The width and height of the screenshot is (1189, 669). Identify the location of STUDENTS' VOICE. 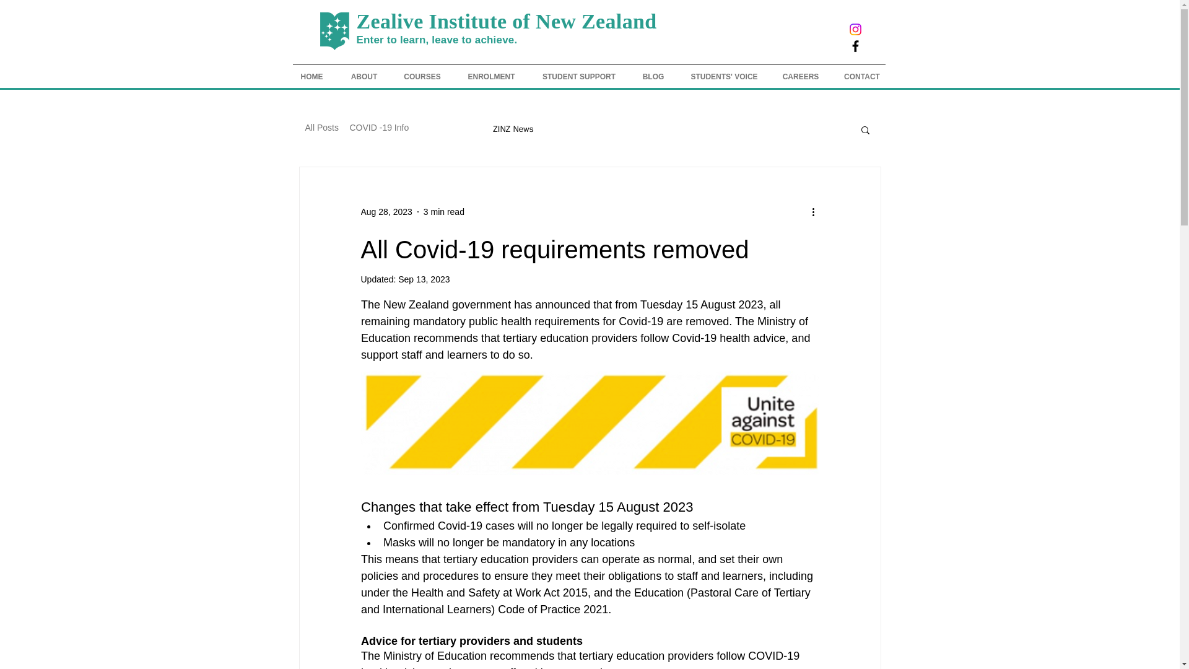
(724, 77).